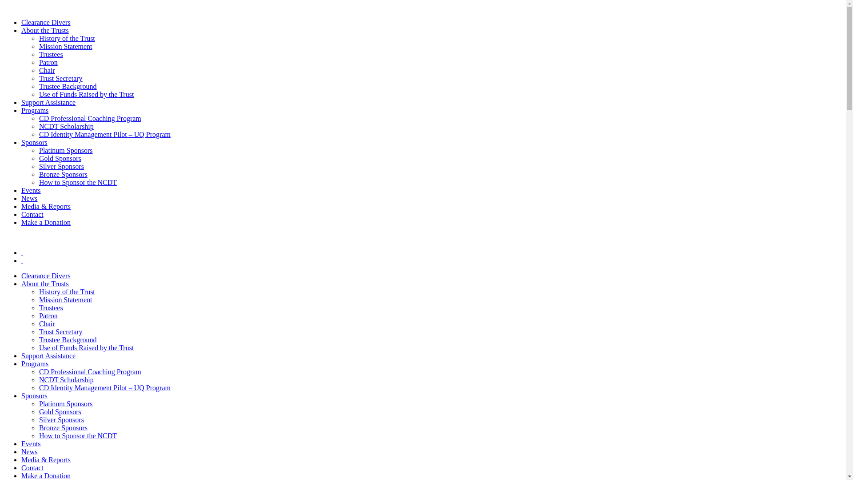 This screenshot has width=853, height=480. What do you see at coordinates (48, 102) in the screenshot?
I see `Support Assistance` at bounding box center [48, 102].